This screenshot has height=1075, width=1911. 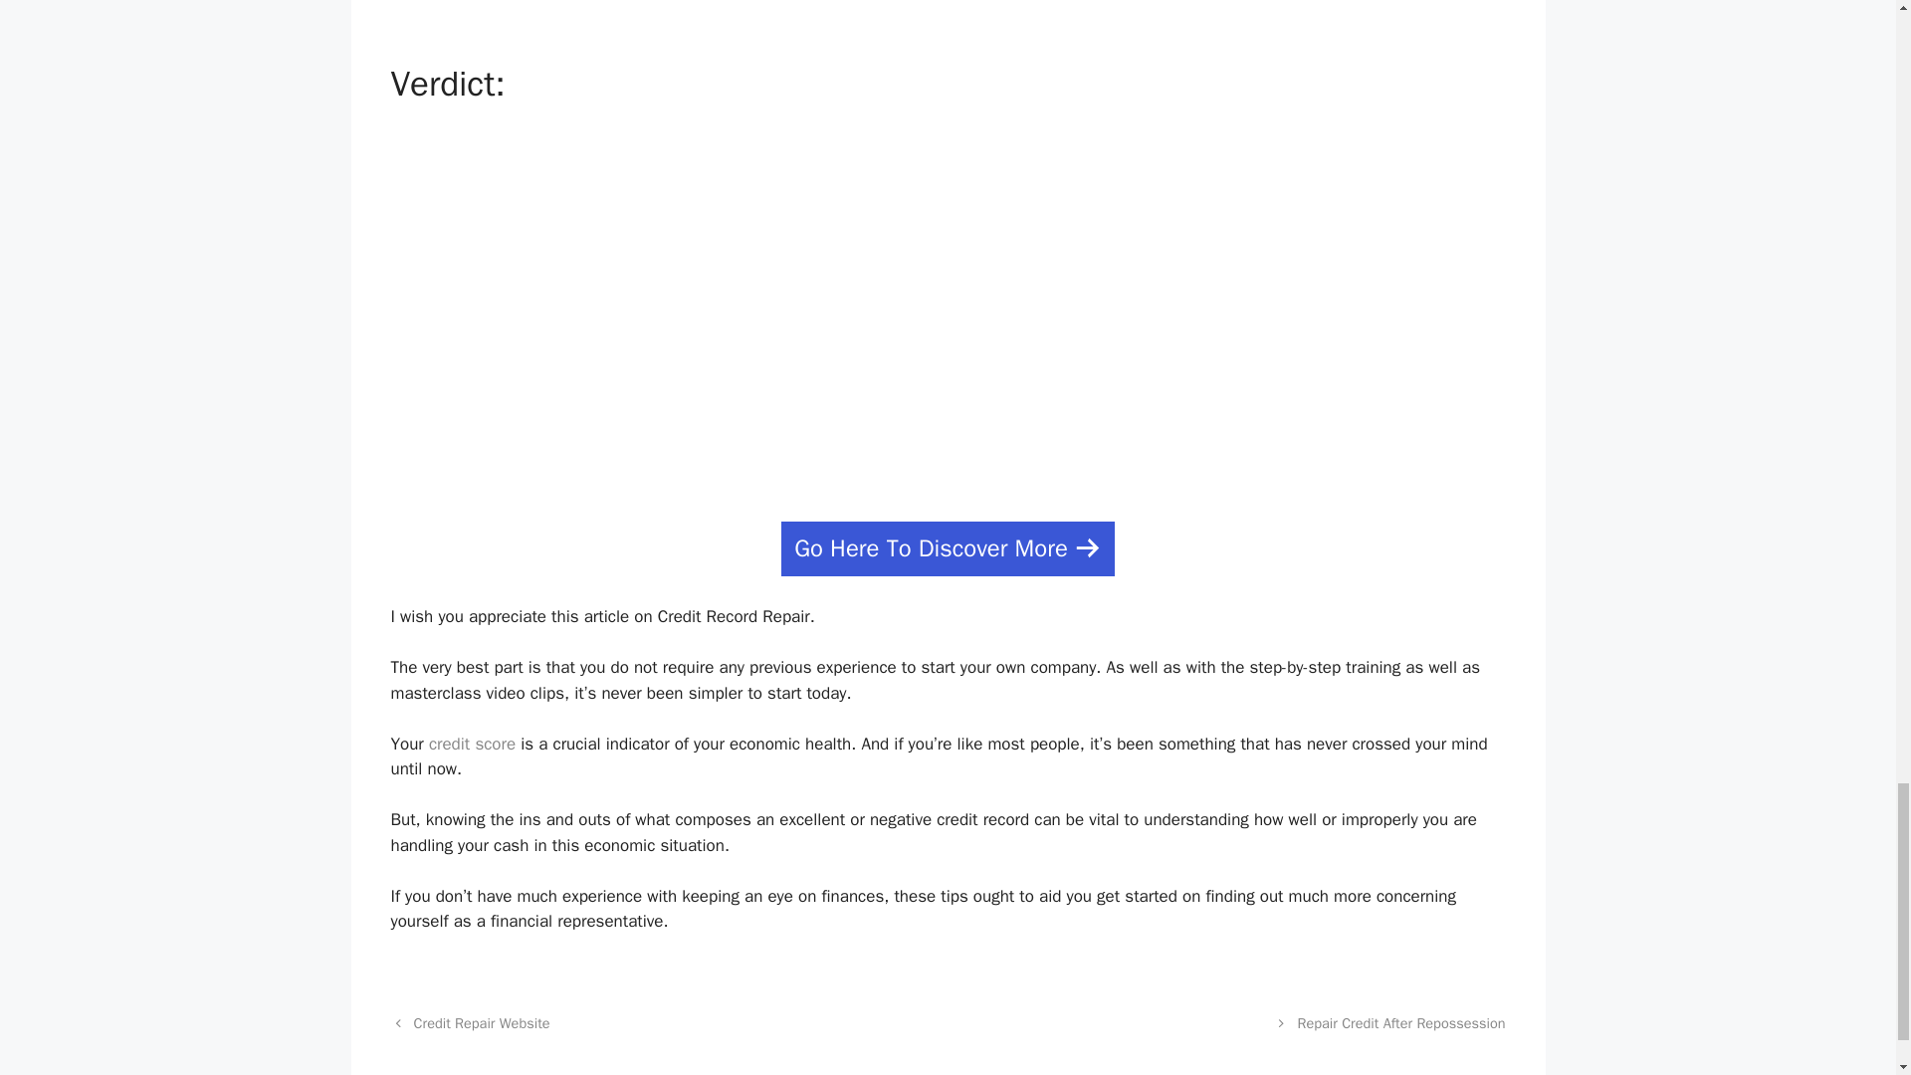 I want to click on Go Here To Discover More, so click(x=948, y=547).